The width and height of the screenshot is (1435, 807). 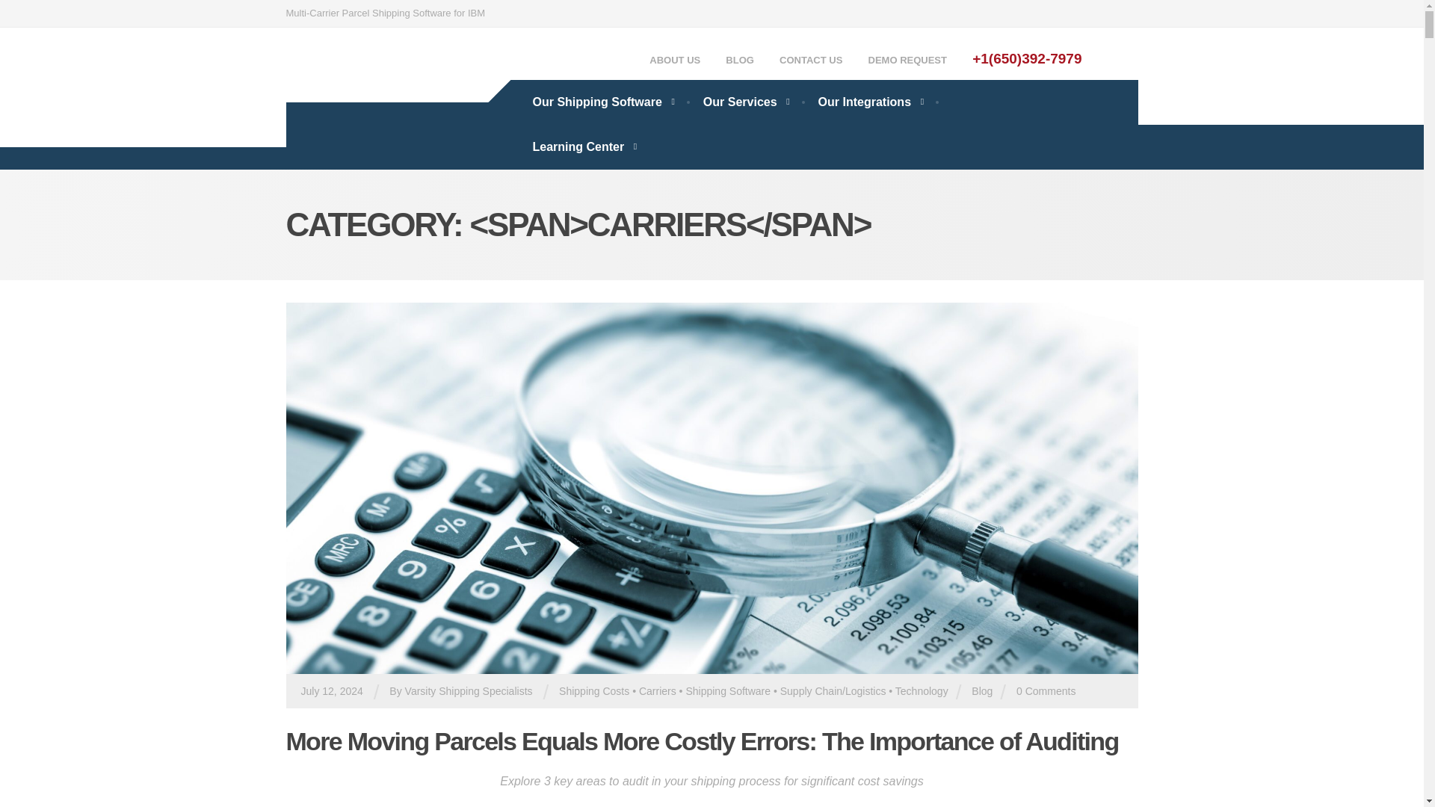 I want to click on DEMO REQUEST, so click(x=907, y=61).